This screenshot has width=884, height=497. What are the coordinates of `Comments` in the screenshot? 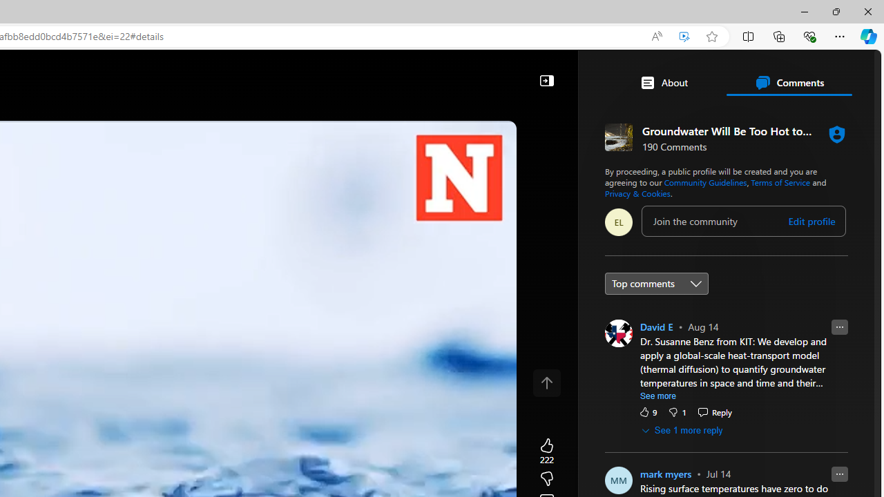 It's located at (789, 83).